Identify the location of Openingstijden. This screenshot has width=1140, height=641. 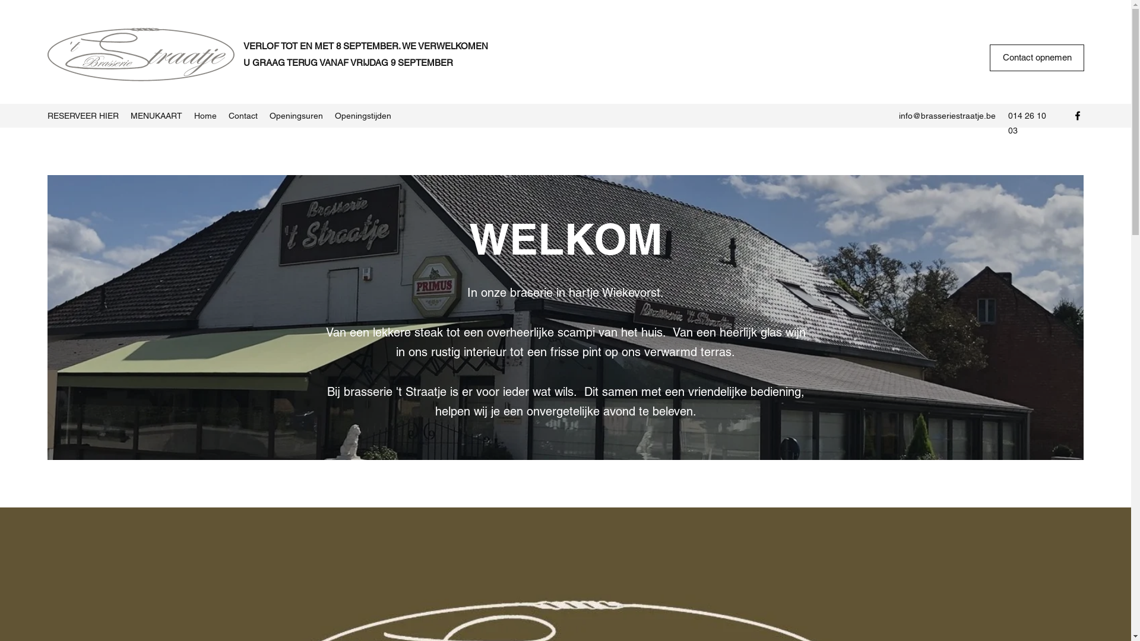
(363, 116).